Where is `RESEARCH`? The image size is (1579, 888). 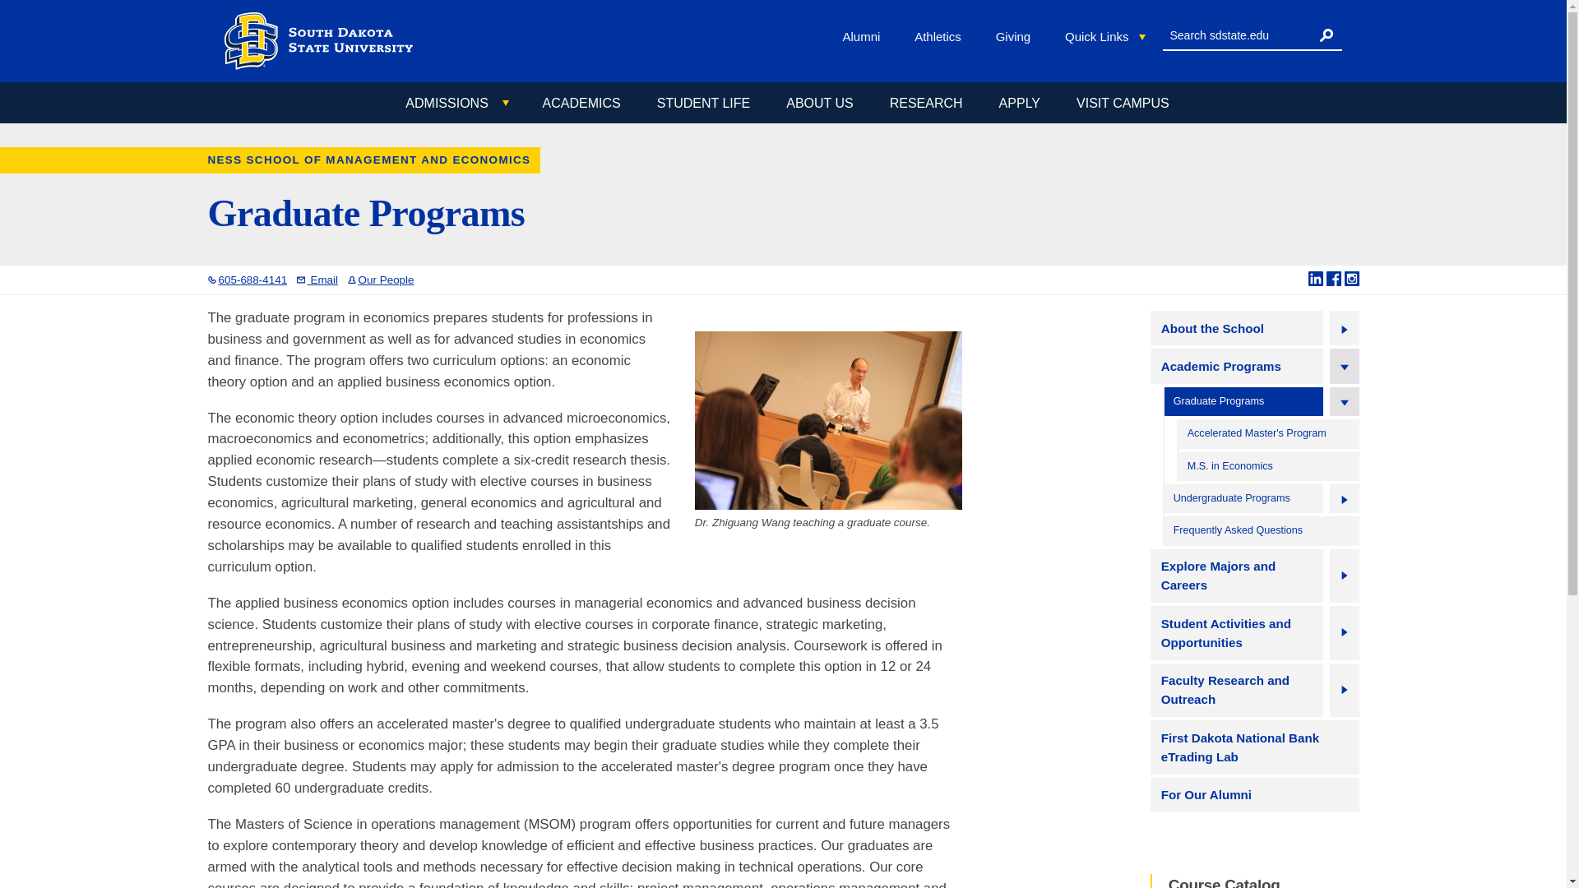 RESEARCH is located at coordinates (926, 103).